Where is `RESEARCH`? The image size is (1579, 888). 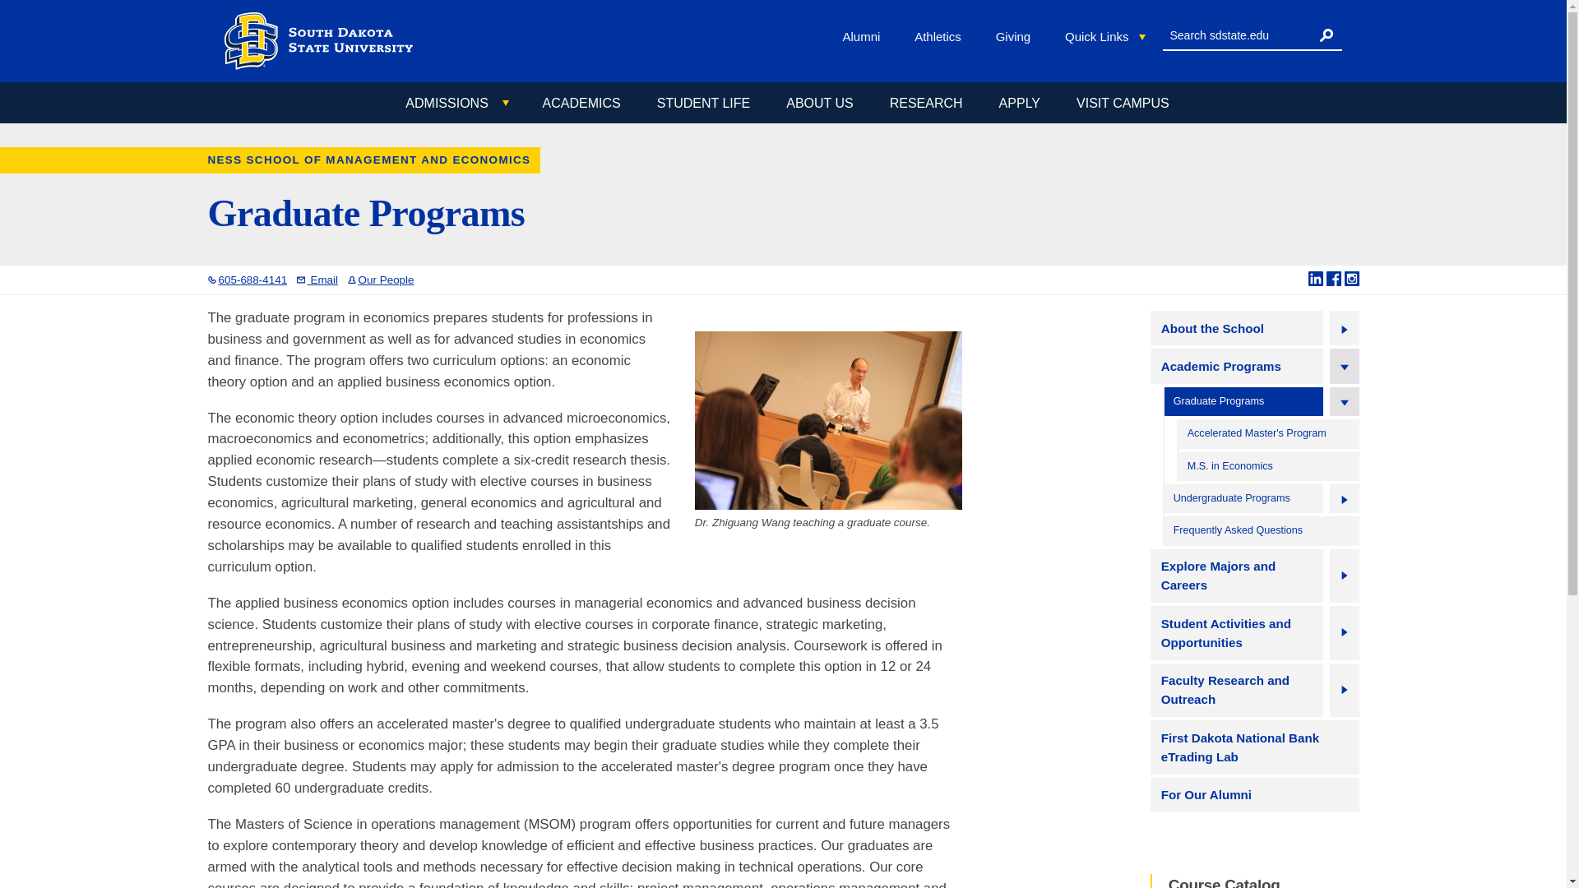 RESEARCH is located at coordinates (926, 103).